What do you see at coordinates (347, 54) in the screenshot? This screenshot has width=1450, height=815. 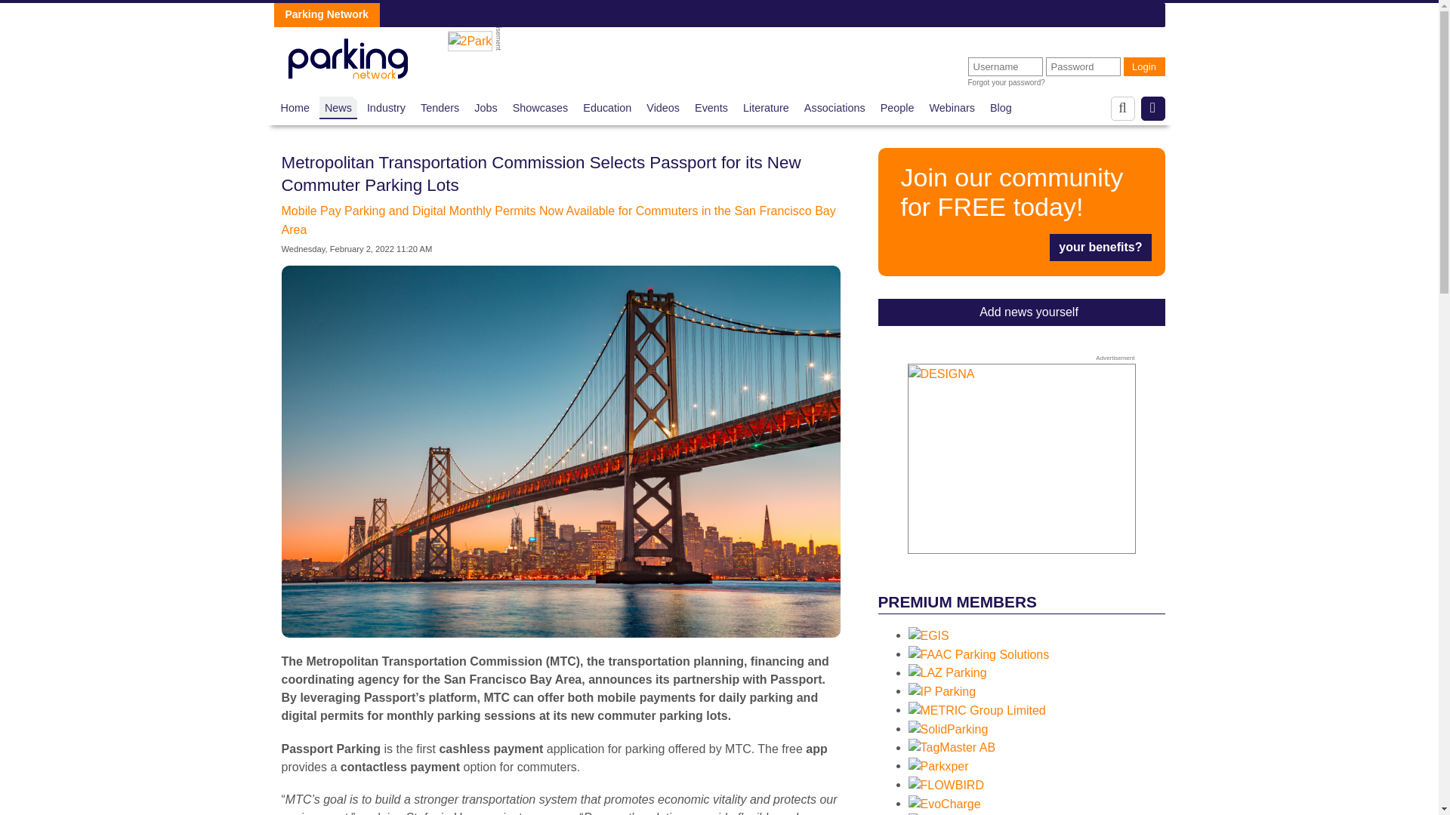 I see `Parking Network` at bounding box center [347, 54].